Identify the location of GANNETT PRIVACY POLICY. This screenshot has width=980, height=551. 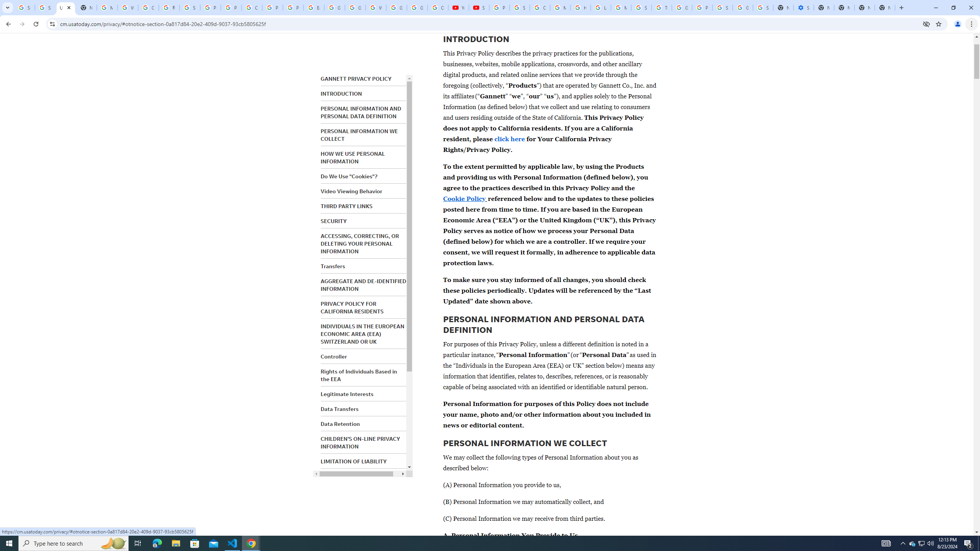
(356, 79).